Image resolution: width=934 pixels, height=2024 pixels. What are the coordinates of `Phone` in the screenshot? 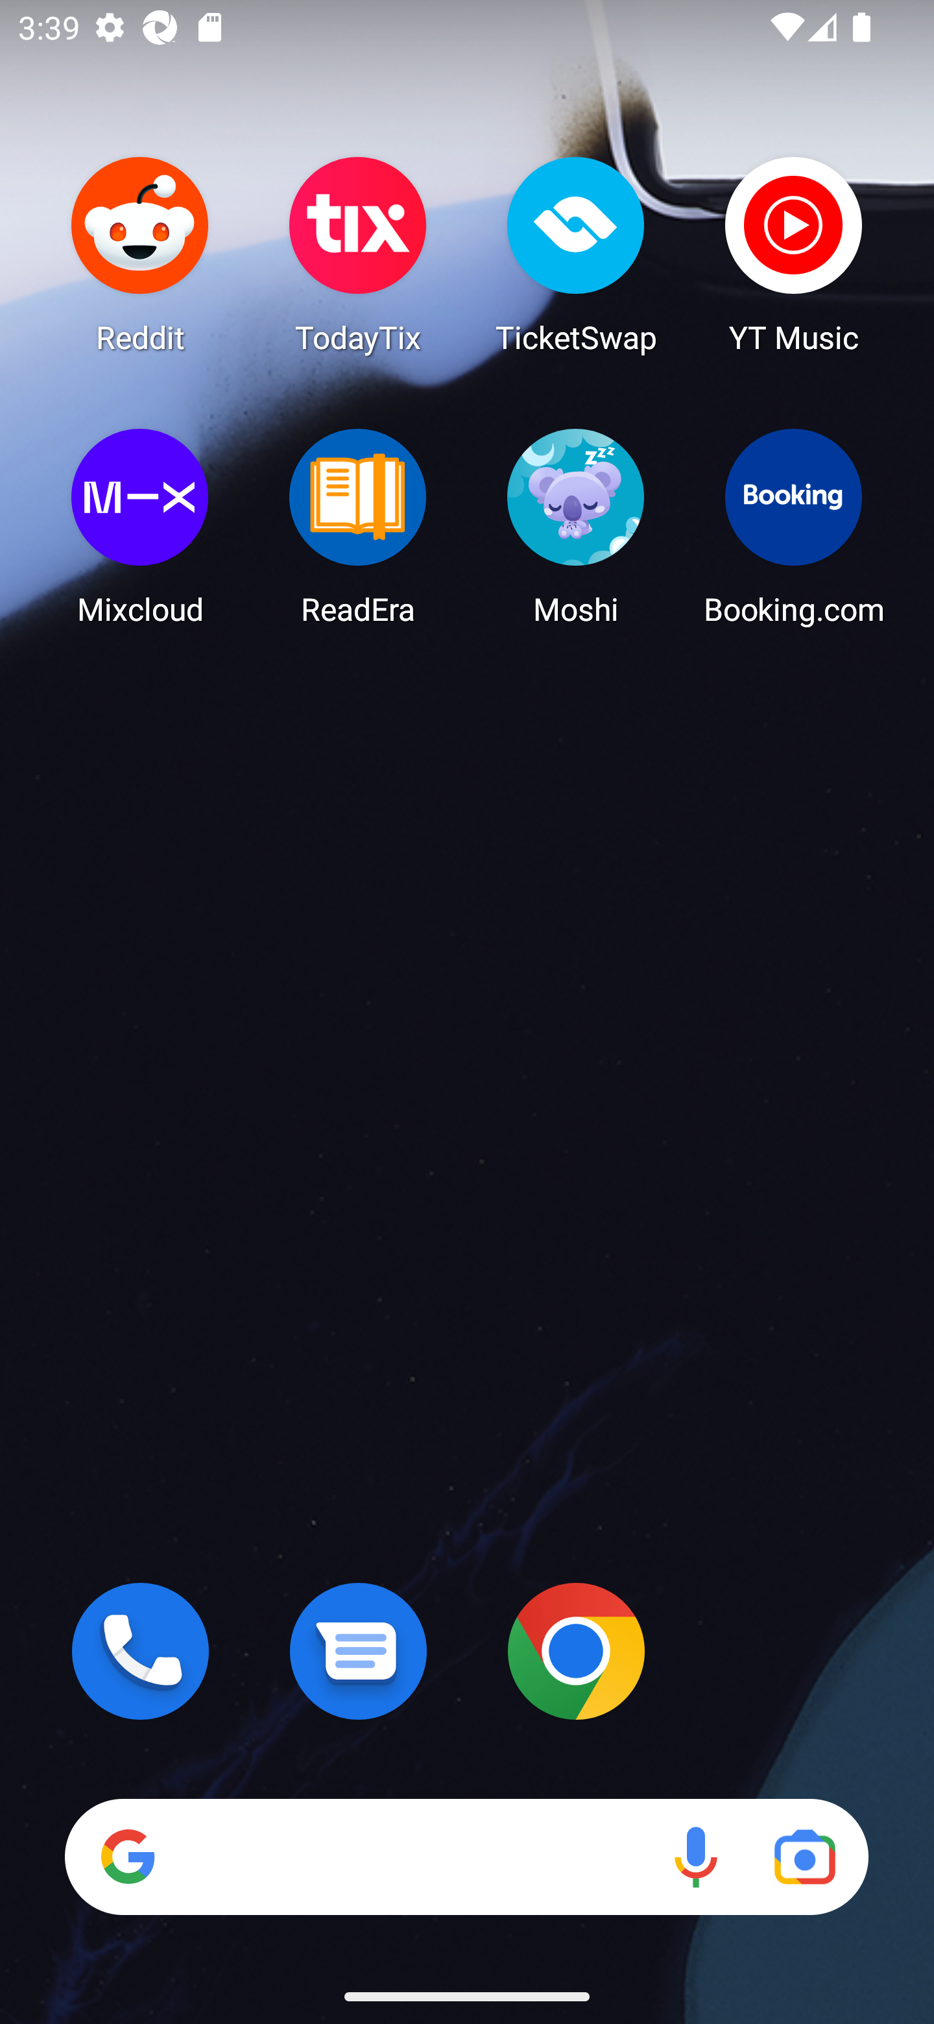 It's located at (140, 1651).